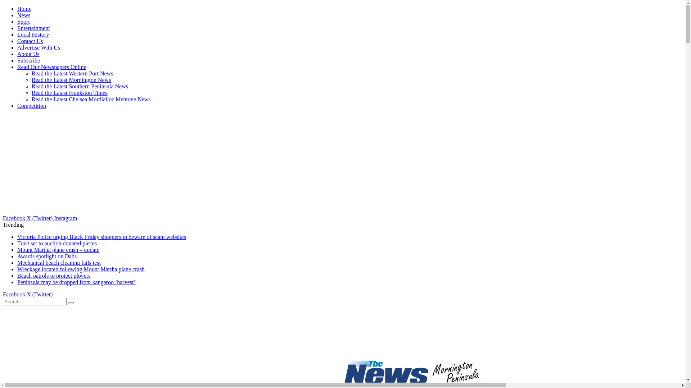 Image resolution: width=691 pixels, height=388 pixels. Describe the element at coordinates (30, 41) in the screenshot. I see `Contact Us` at that location.